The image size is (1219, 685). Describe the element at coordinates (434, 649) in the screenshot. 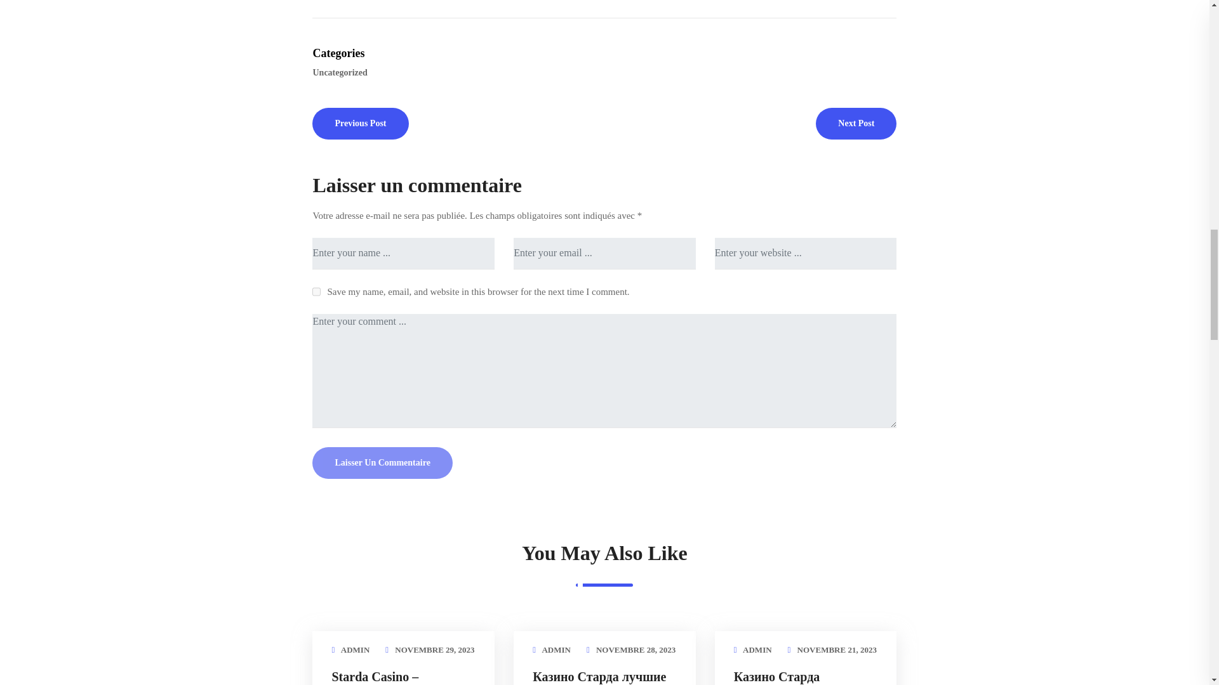

I see `NOVEMBRE 29, 2023` at that location.